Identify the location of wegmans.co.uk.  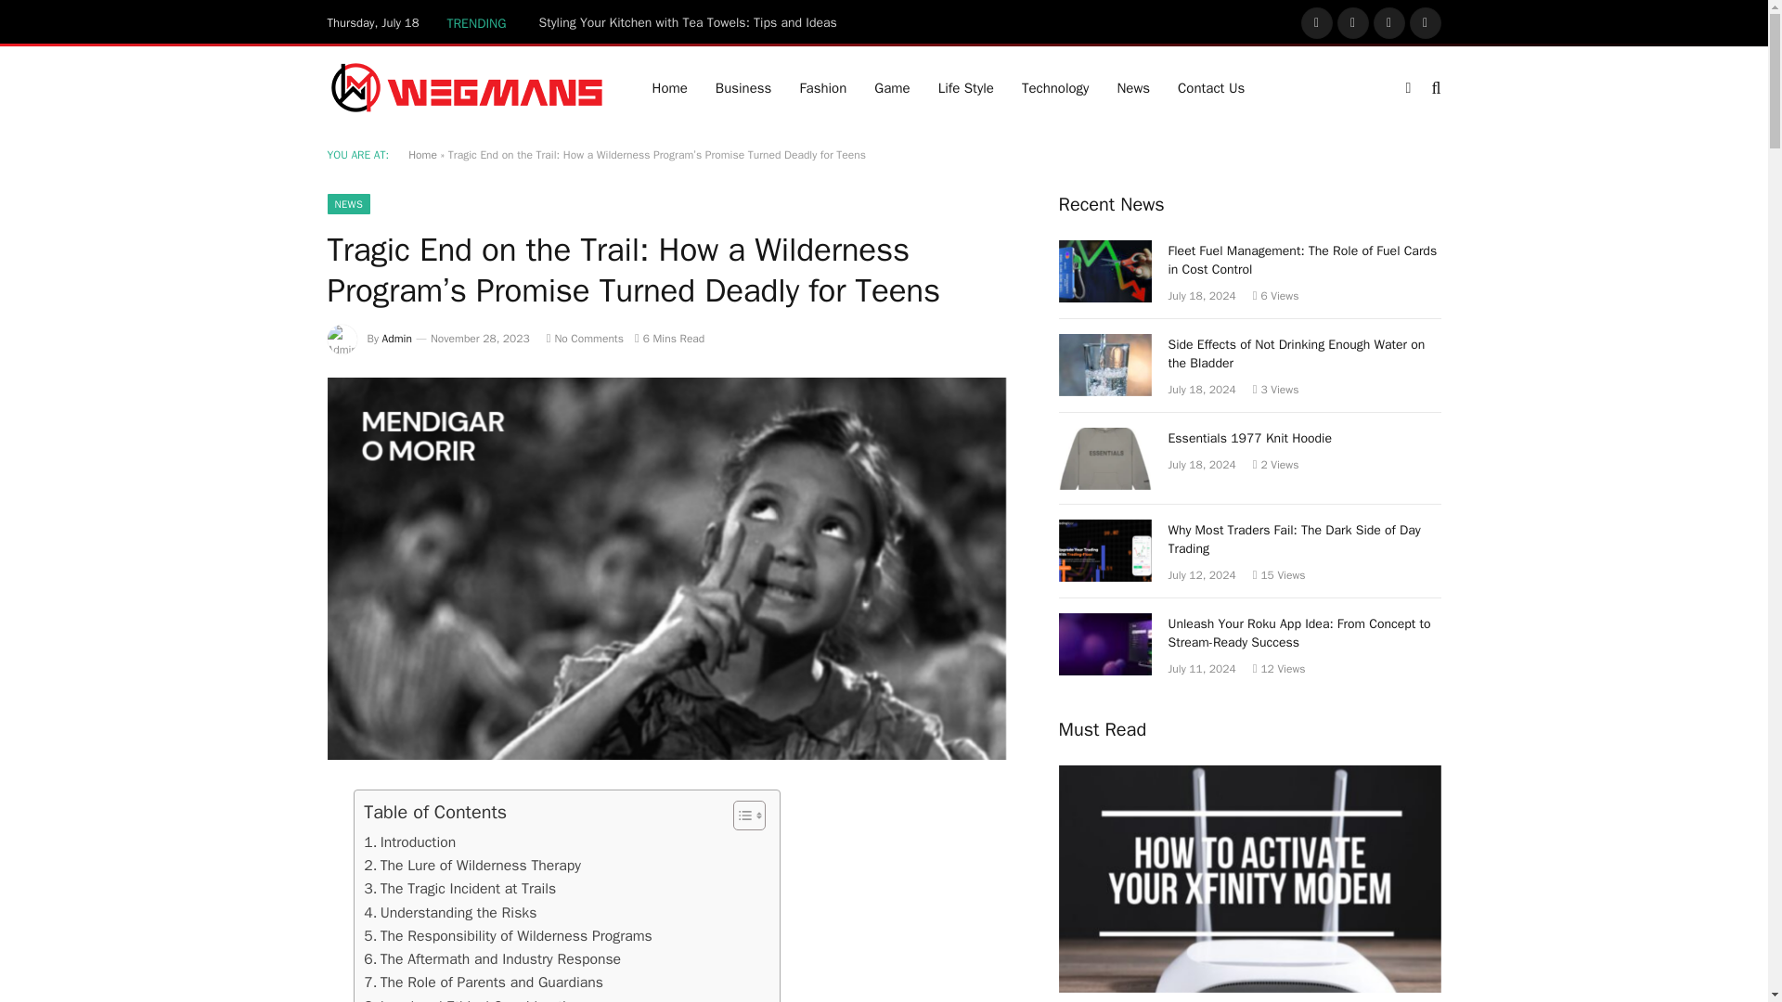
(466, 87).